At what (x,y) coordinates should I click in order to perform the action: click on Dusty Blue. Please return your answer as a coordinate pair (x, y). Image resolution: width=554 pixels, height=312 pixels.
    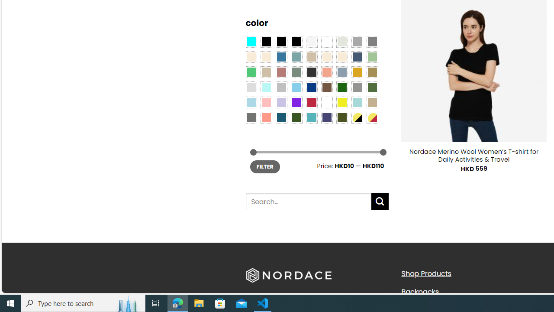
    Looking at the image, I should click on (341, 72).